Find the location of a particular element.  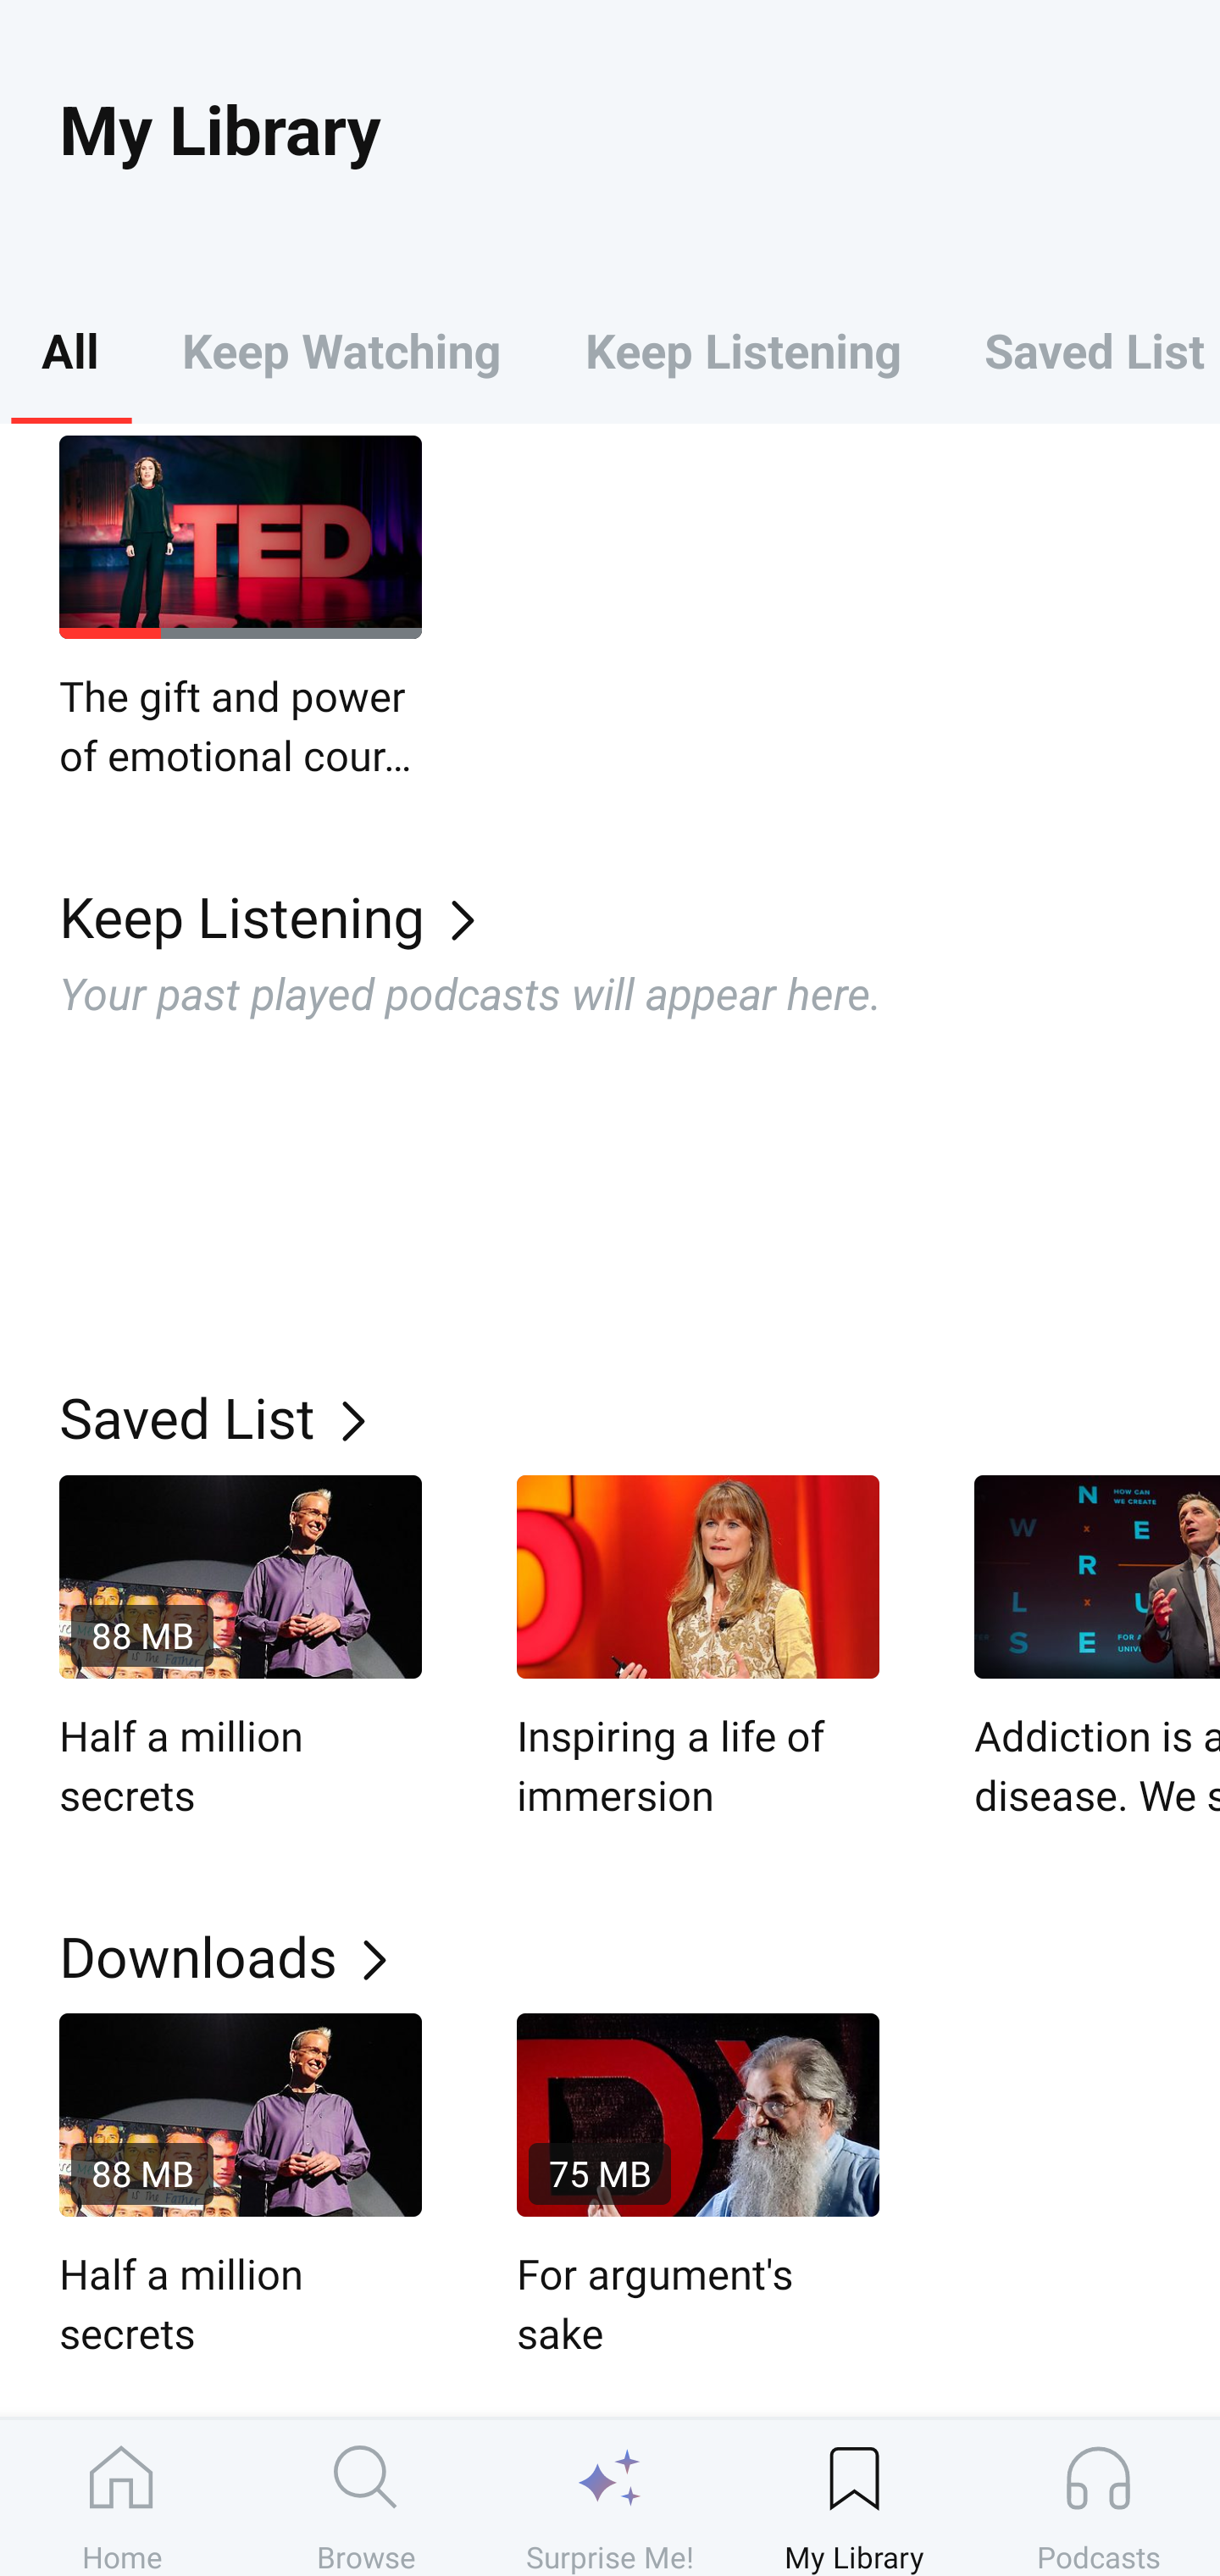

Surprise Me! is located at coordinates (610, 2497).